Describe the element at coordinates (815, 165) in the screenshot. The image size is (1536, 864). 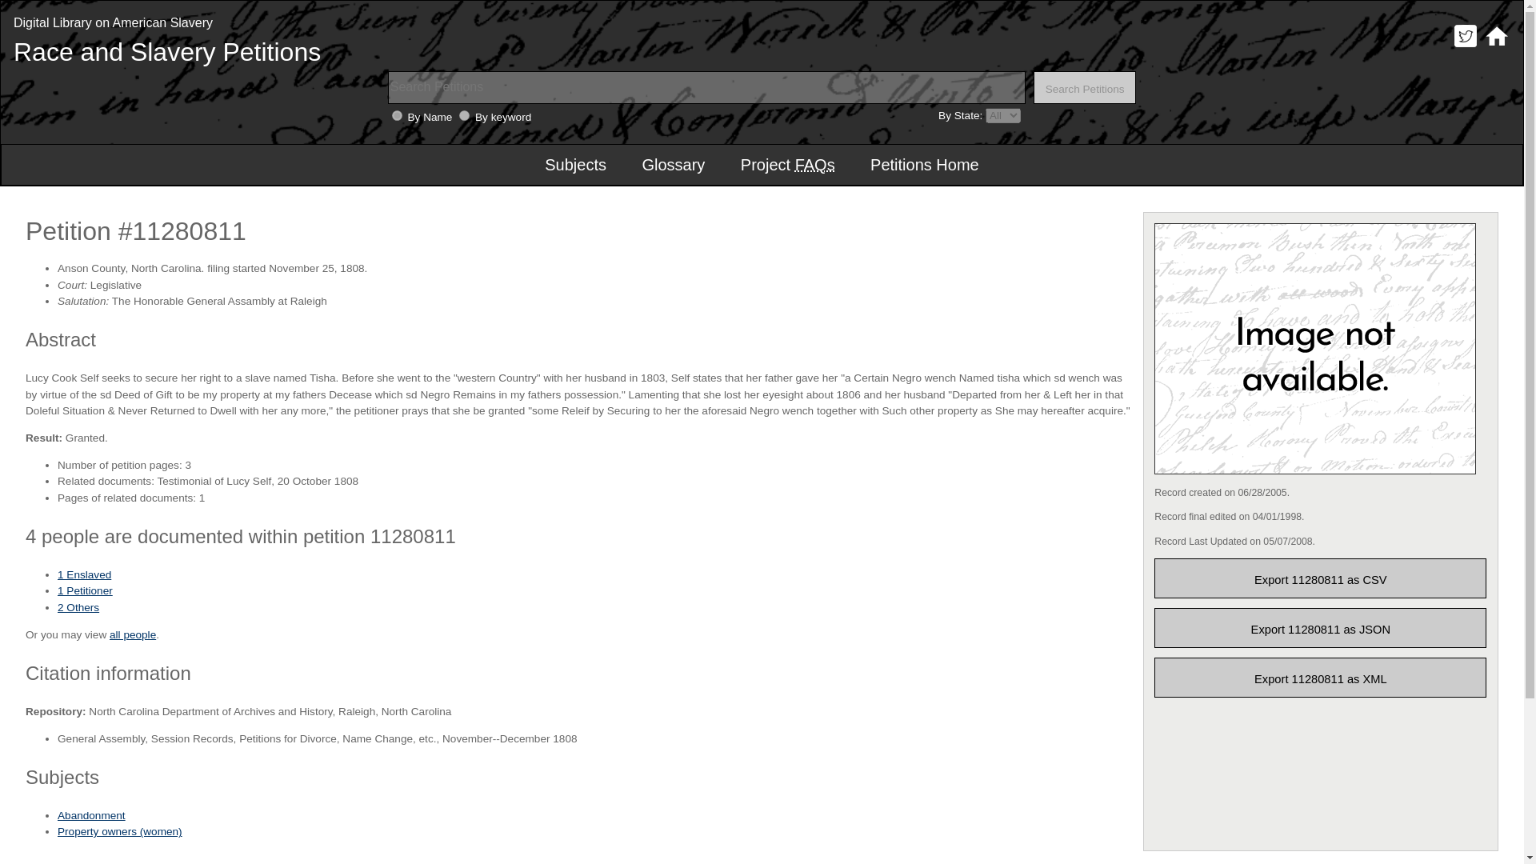
I see `Frequently Asked Questions` at that location.